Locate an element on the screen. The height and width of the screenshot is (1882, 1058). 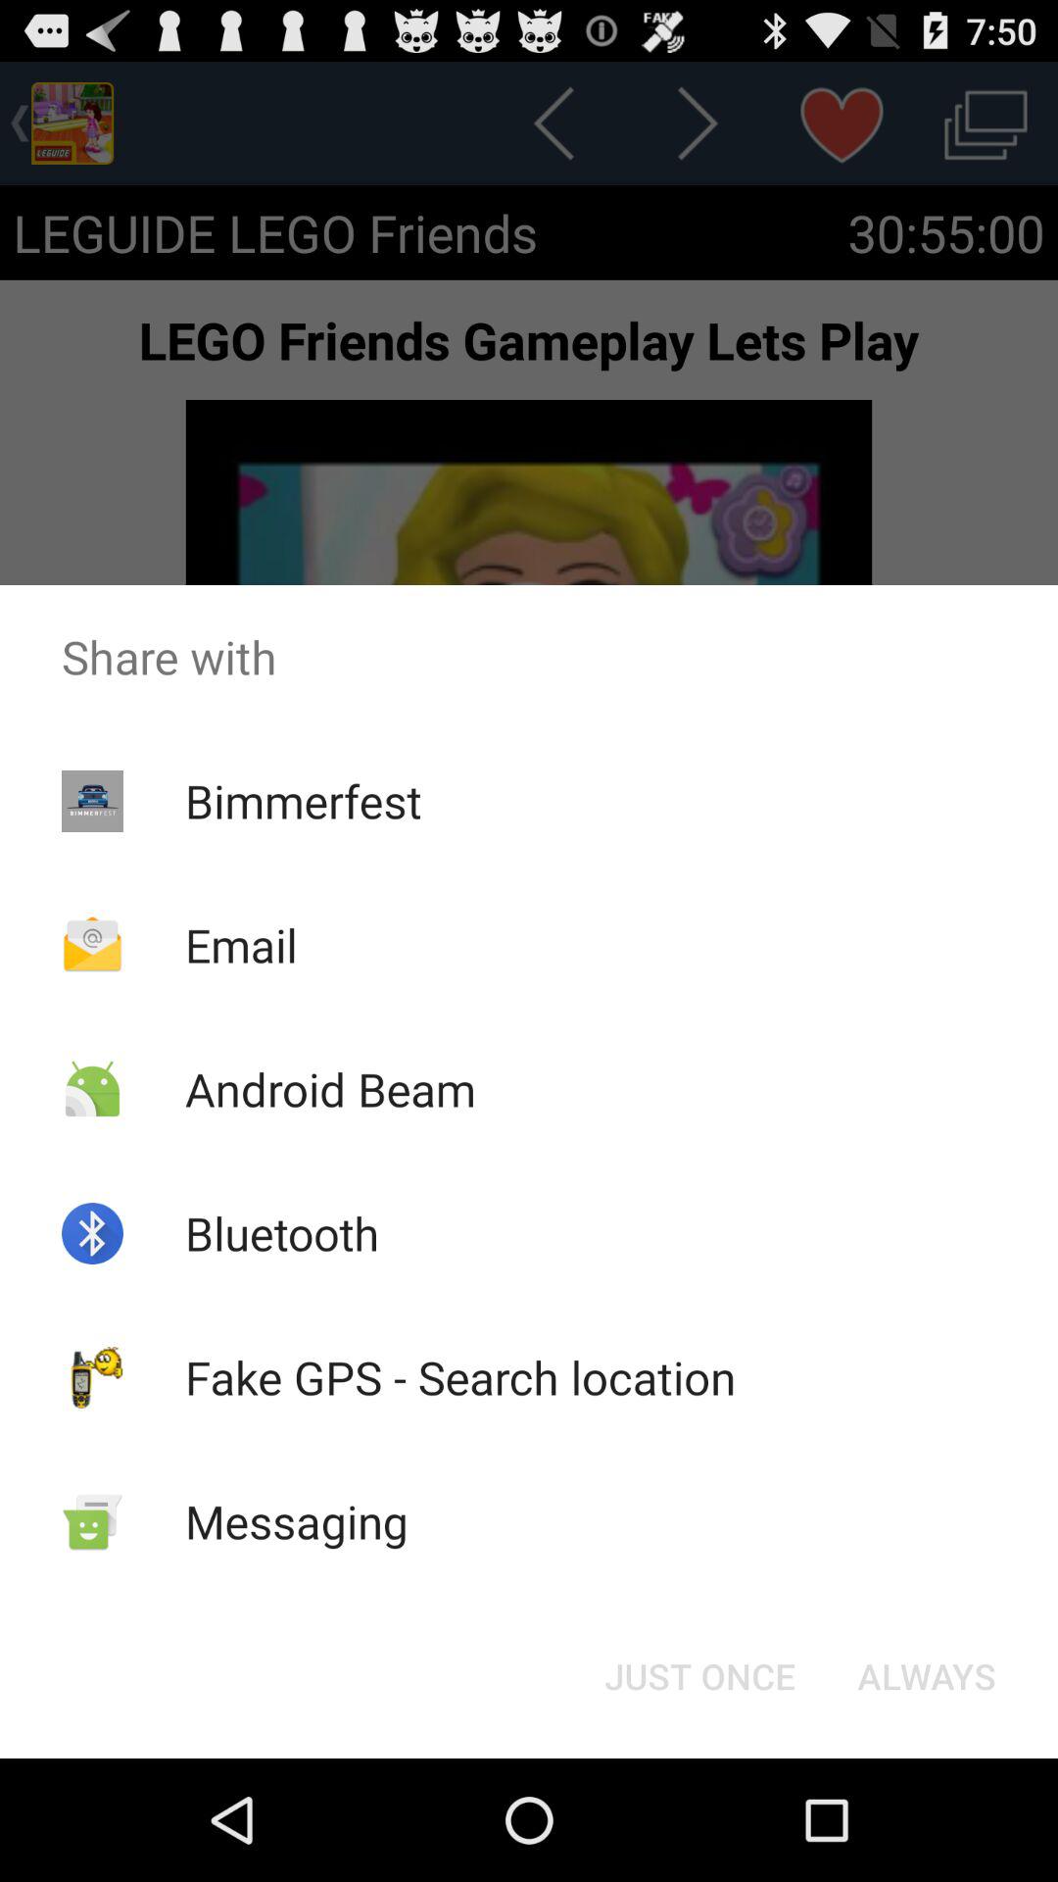
swipe until the android beam item is located at coordinates (329, 1088).